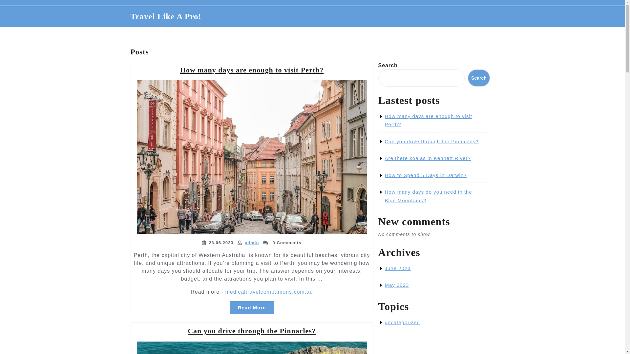 This screenshot has width=630, height=354. Describe the element at coordinates (431, 142) in the screenshot. I see `Can you drive through the Pinnacles?` at that location.